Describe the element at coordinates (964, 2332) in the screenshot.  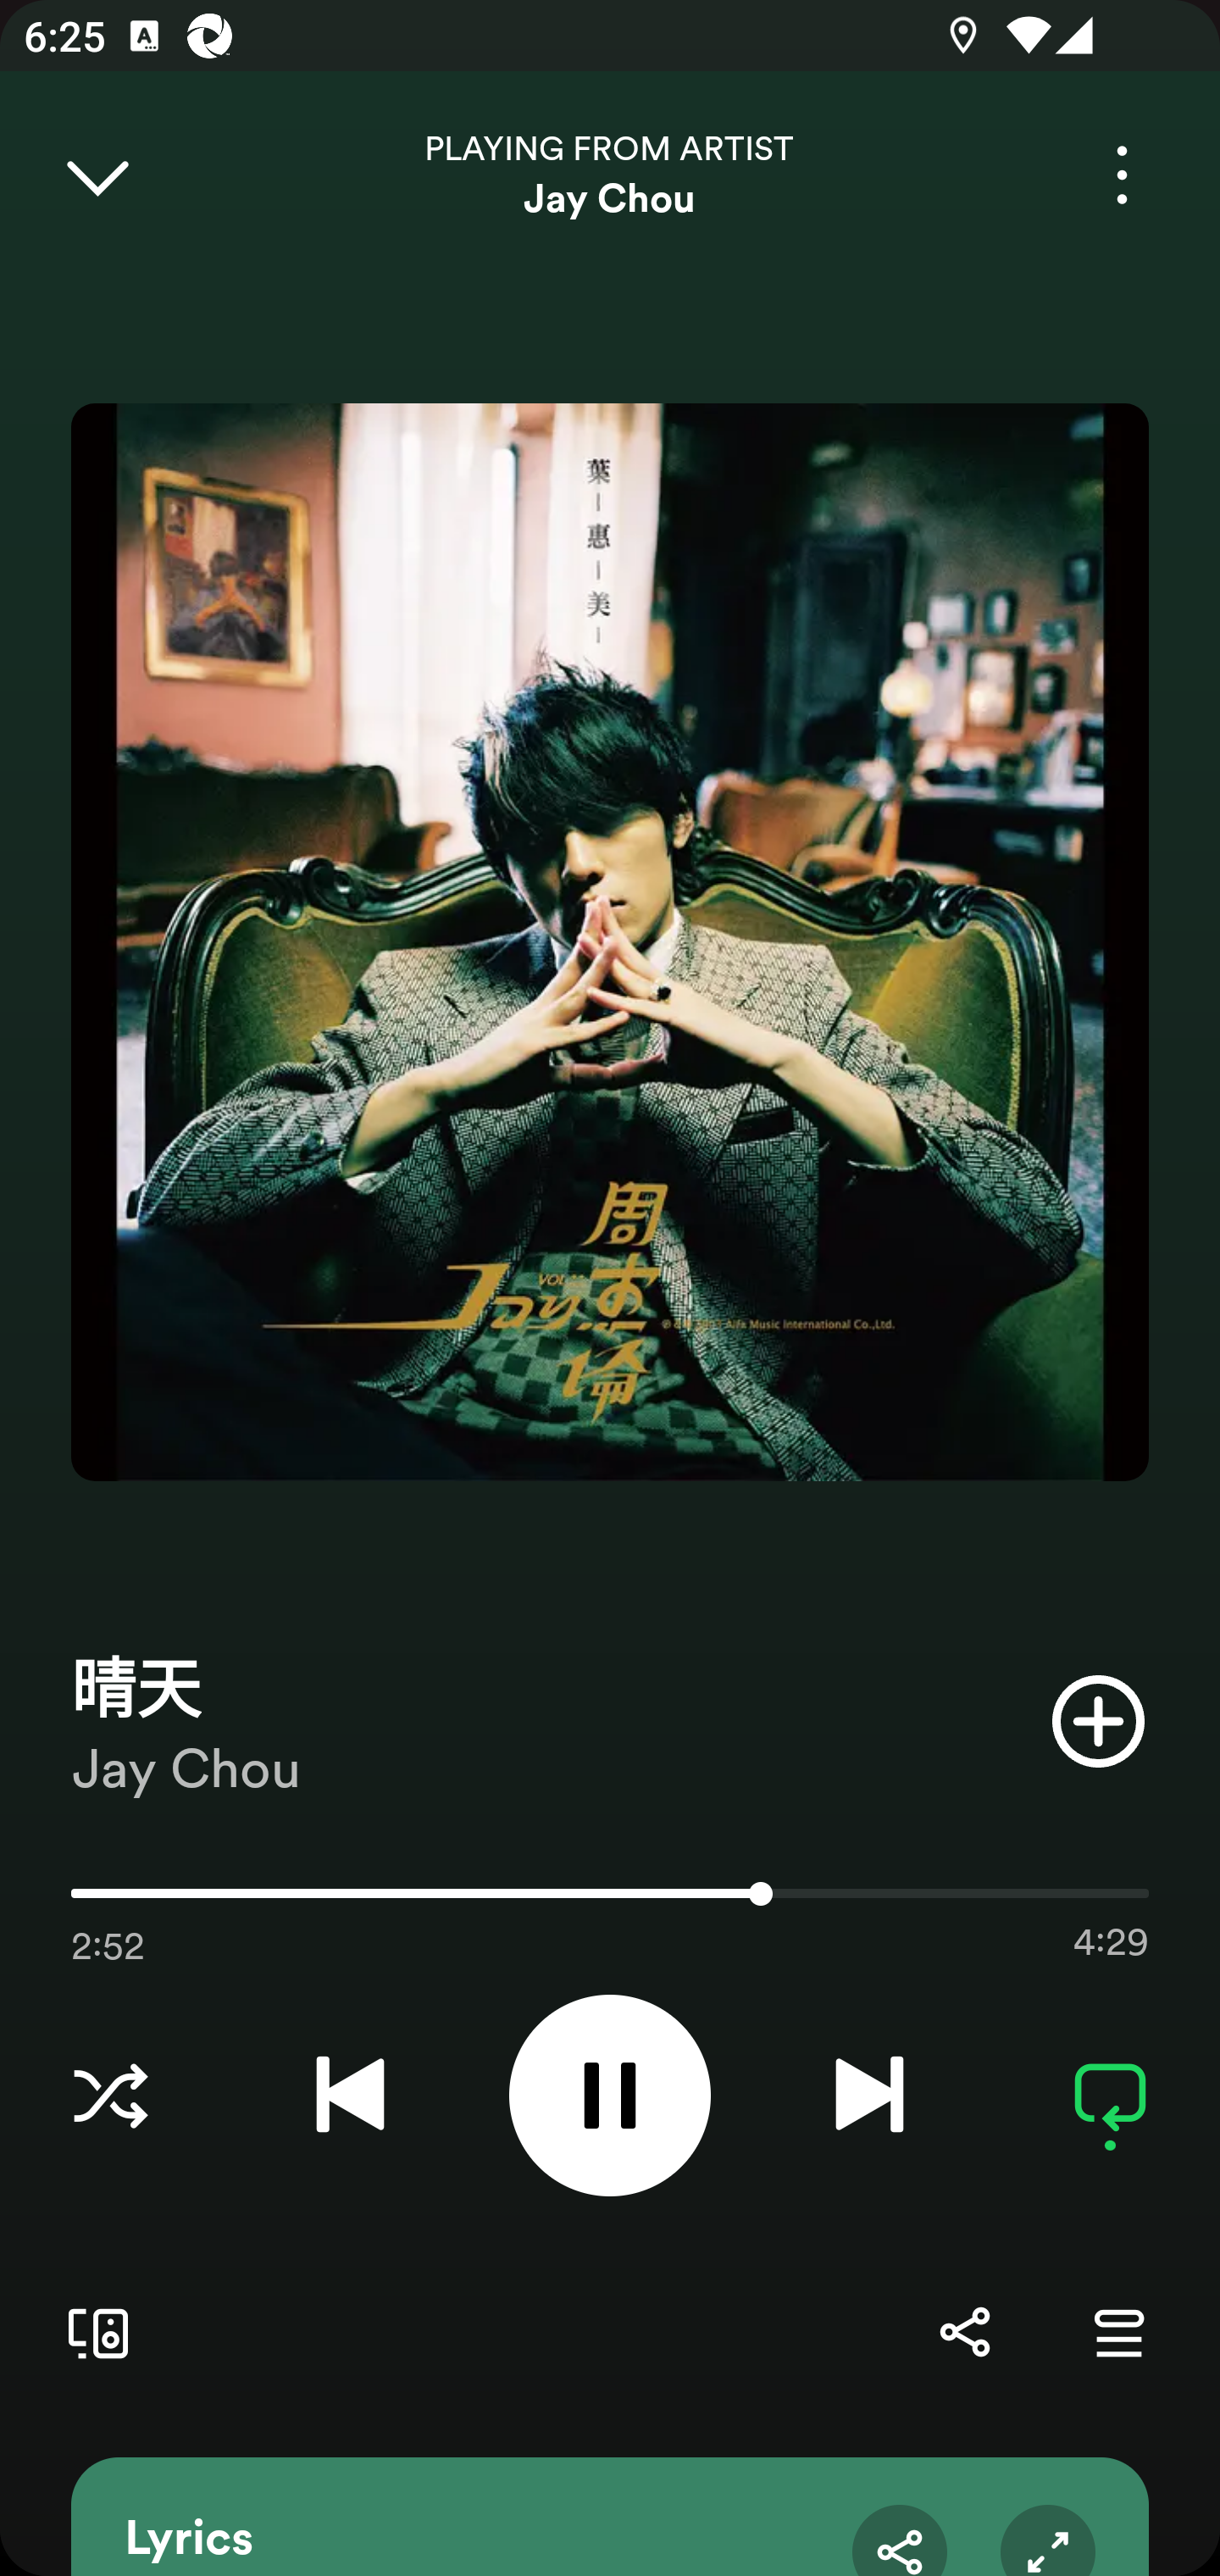
I see `Share` at that location.